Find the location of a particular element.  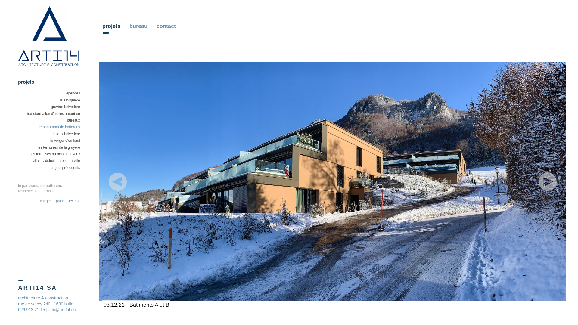

textes is located at coordinates (74, 201).